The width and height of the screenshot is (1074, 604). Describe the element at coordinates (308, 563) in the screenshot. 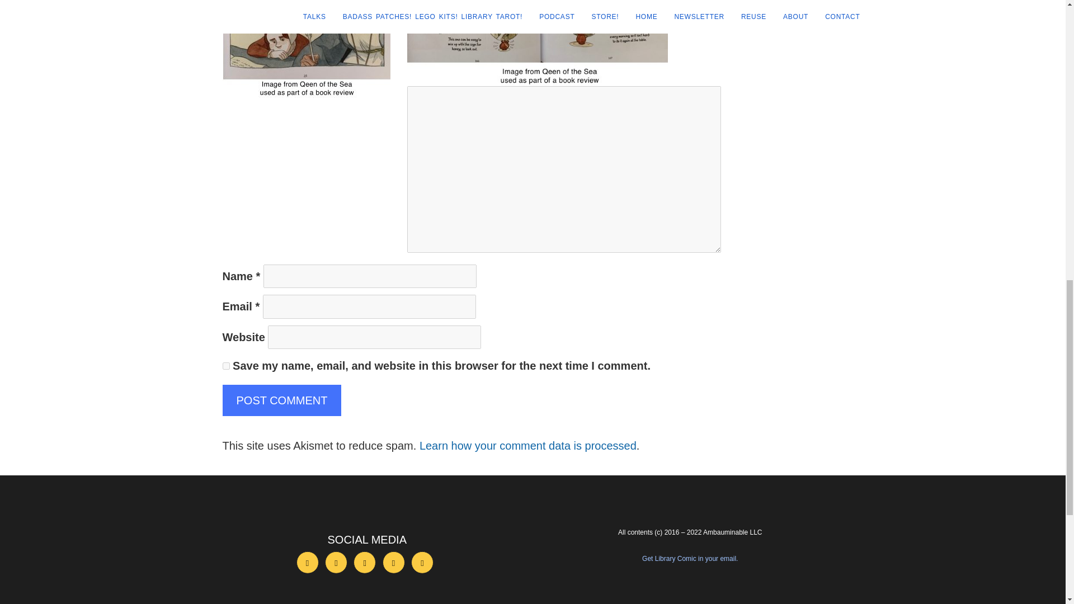

I see `facebook icon` at that location.